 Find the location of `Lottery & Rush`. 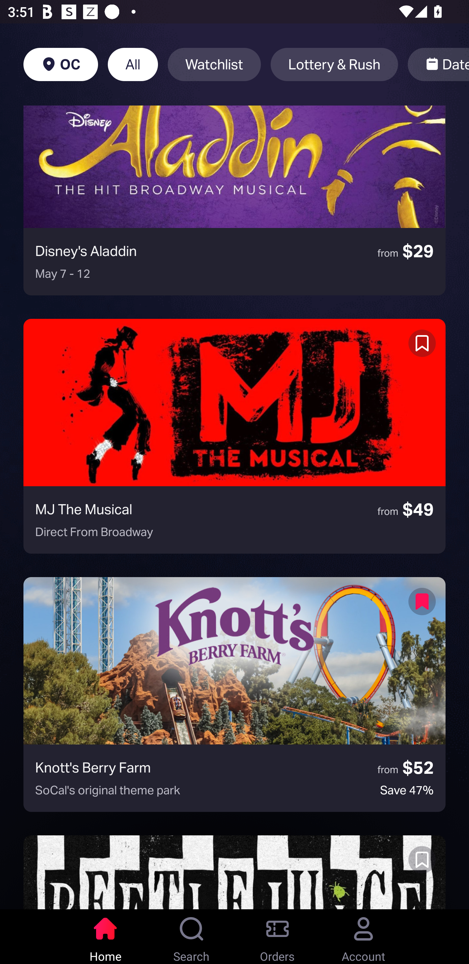

Lottery & Rush is located at coordinates (334, 64).